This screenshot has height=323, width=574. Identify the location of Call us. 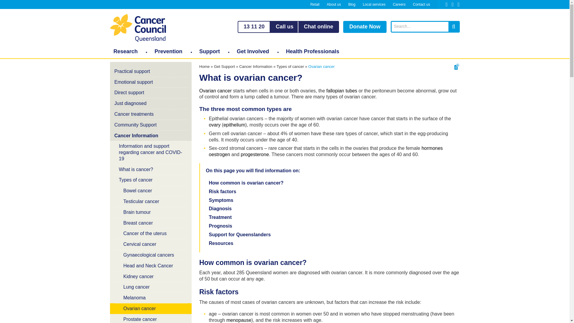
(284, 27).